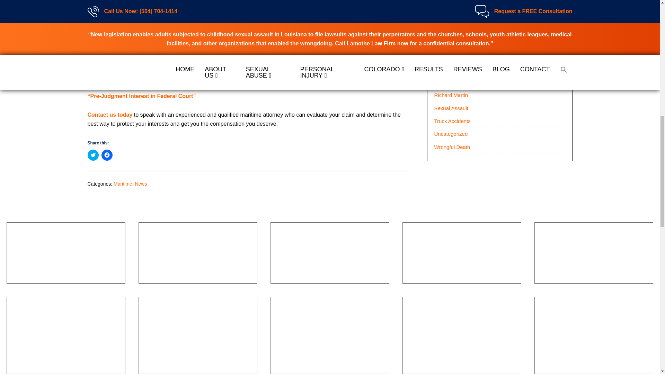 The width and height of the screenshot is (665, 374). I want to click on Click to share on Twitter, so click(93, 155).